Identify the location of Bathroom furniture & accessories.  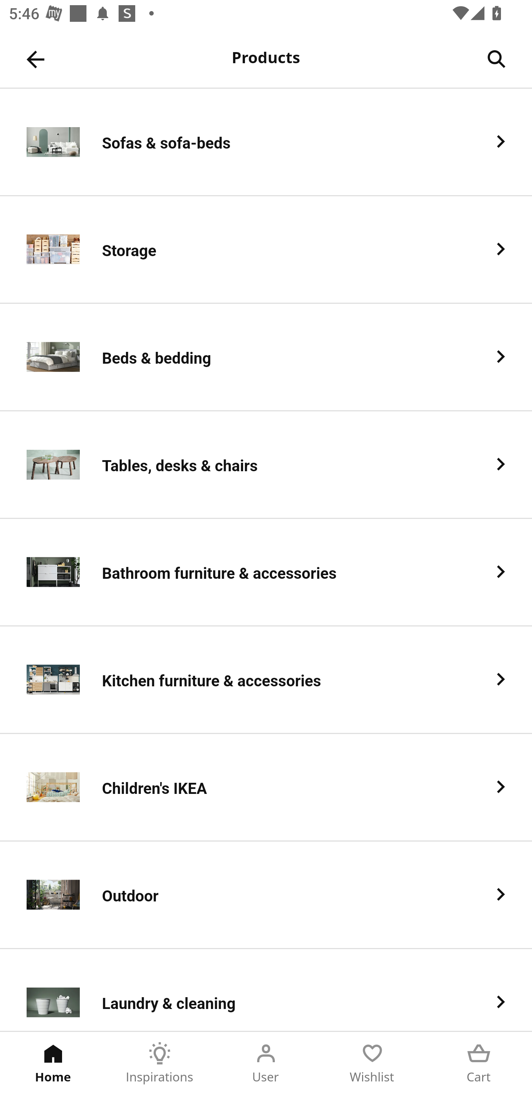
(266, 573).